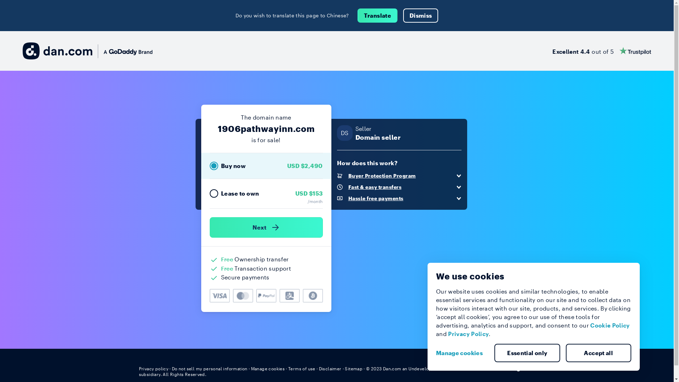 This screenshot has width=679, height=382. Describe the element at coordinates (462, 353) in the screenshot. I see `Manage cookies` at that location.